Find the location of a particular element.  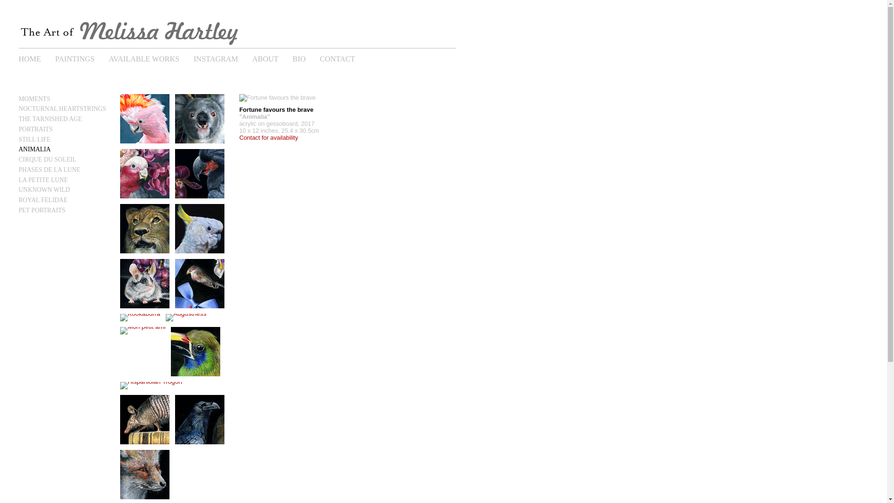

PHASES DE LA LUNE is located at coordinates (49, 170).